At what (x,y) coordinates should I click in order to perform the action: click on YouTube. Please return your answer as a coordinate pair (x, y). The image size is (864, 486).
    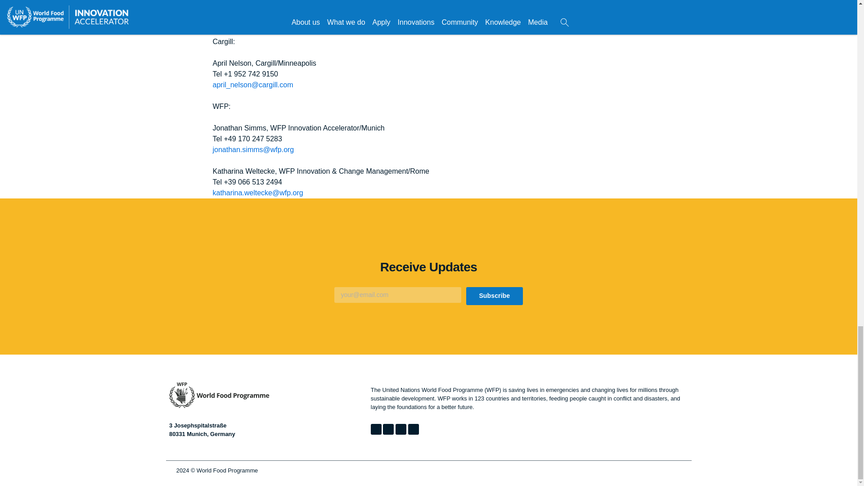
    Looking at the image, I should click on (413, 429).